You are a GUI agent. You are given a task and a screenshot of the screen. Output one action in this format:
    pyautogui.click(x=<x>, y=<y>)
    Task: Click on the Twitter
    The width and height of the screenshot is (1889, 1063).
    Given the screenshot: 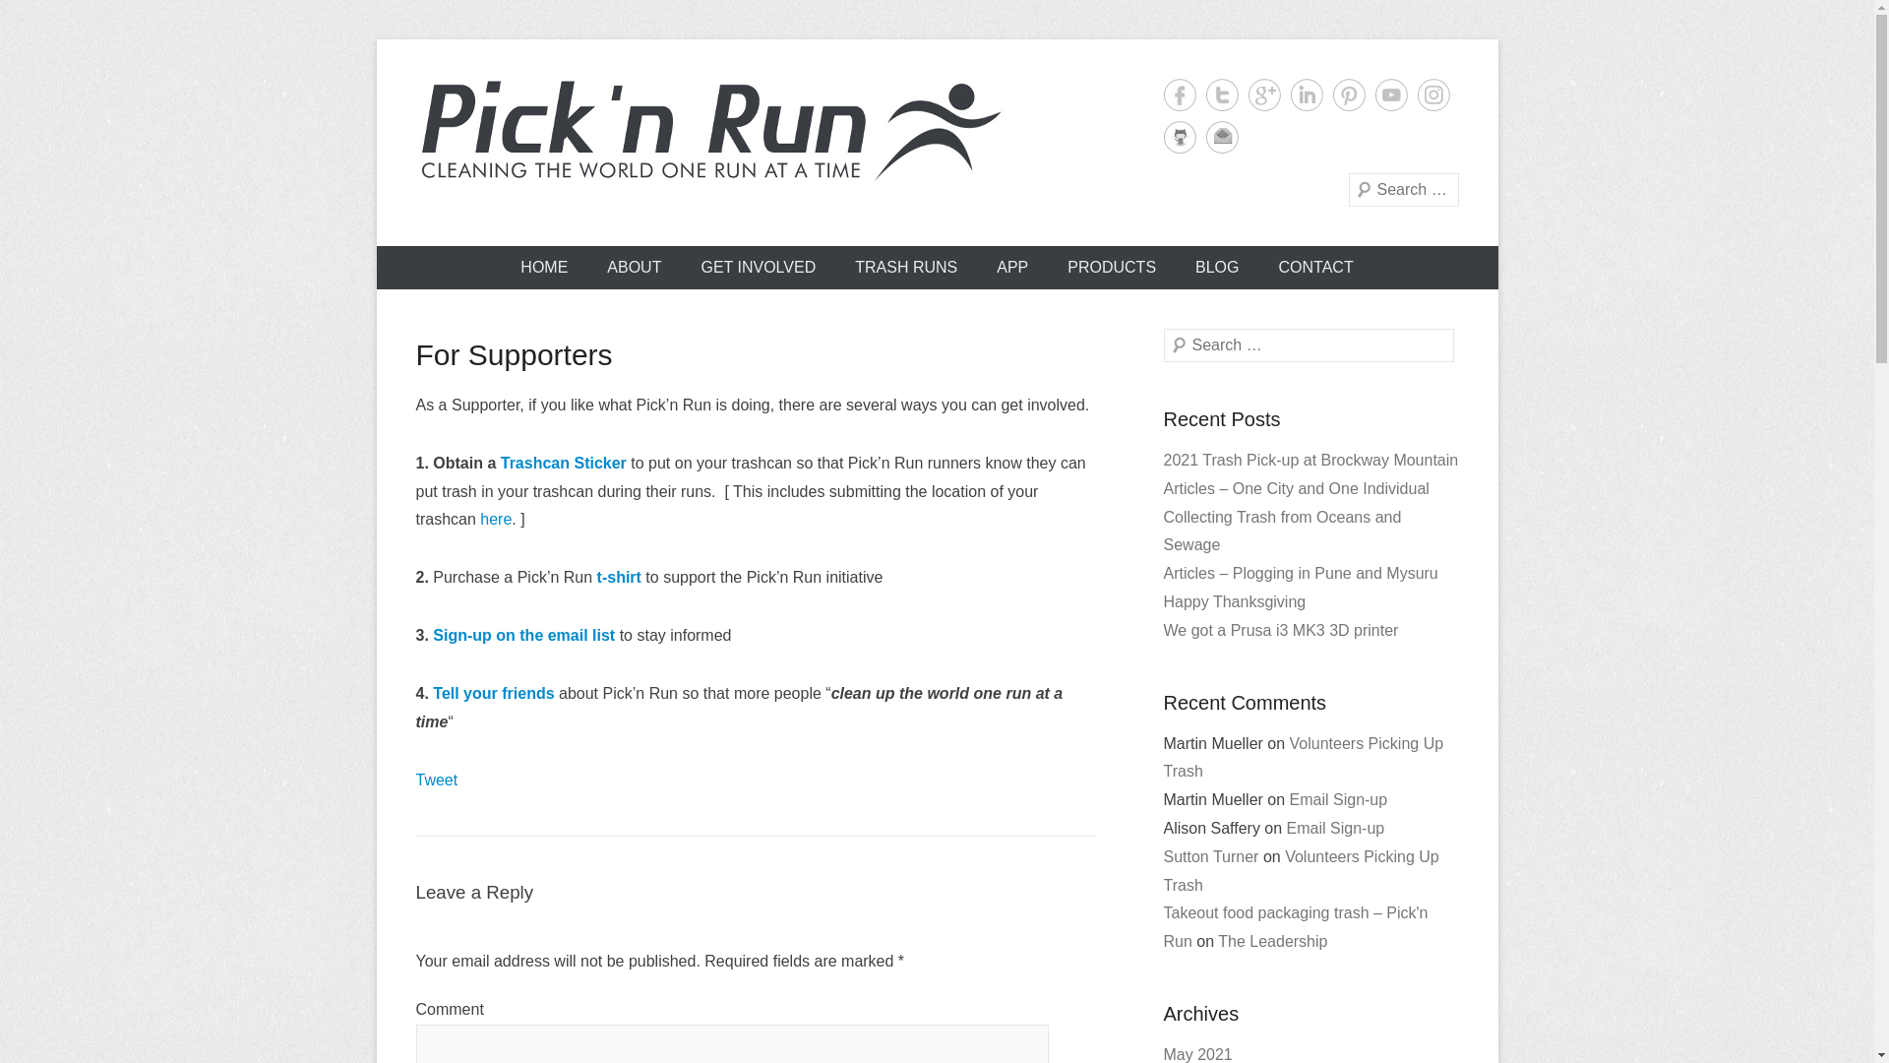 What is the action you would take?
    pyautogui.click(x=1222, y=94)
    